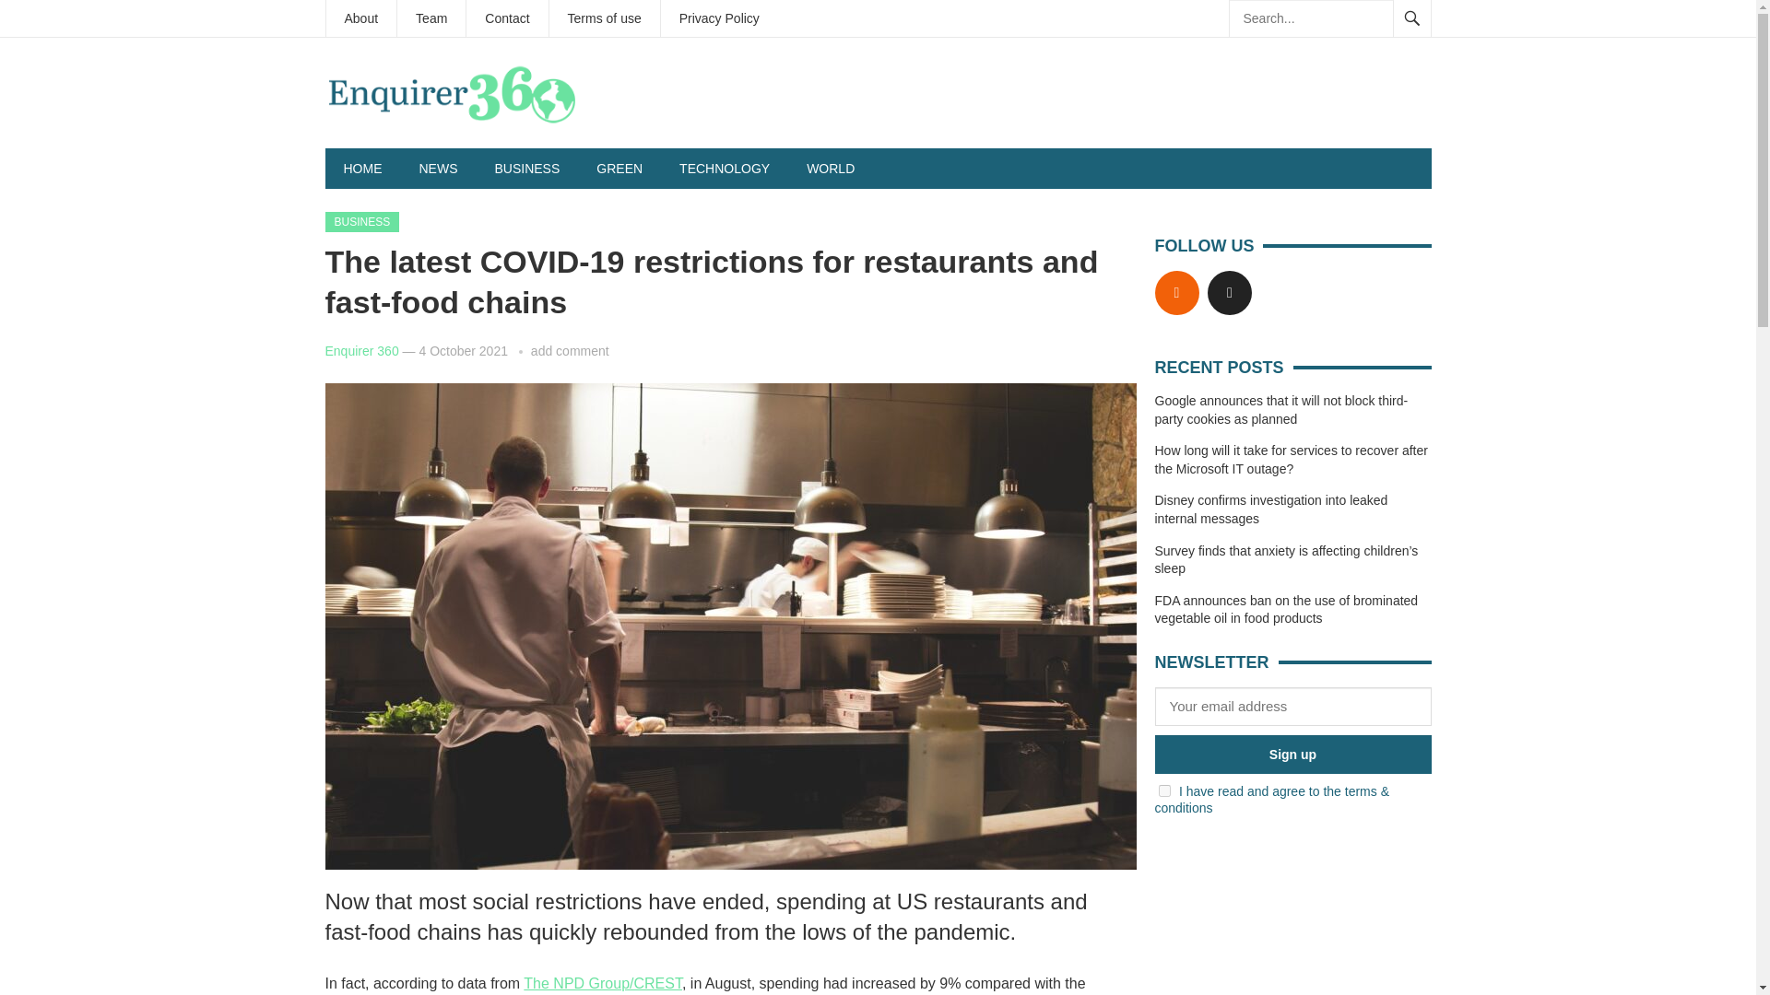 This screenshot has width=1770, height=995. Describe the element at coordinates (361, 18) in the screenshot. I see `About` at that location.